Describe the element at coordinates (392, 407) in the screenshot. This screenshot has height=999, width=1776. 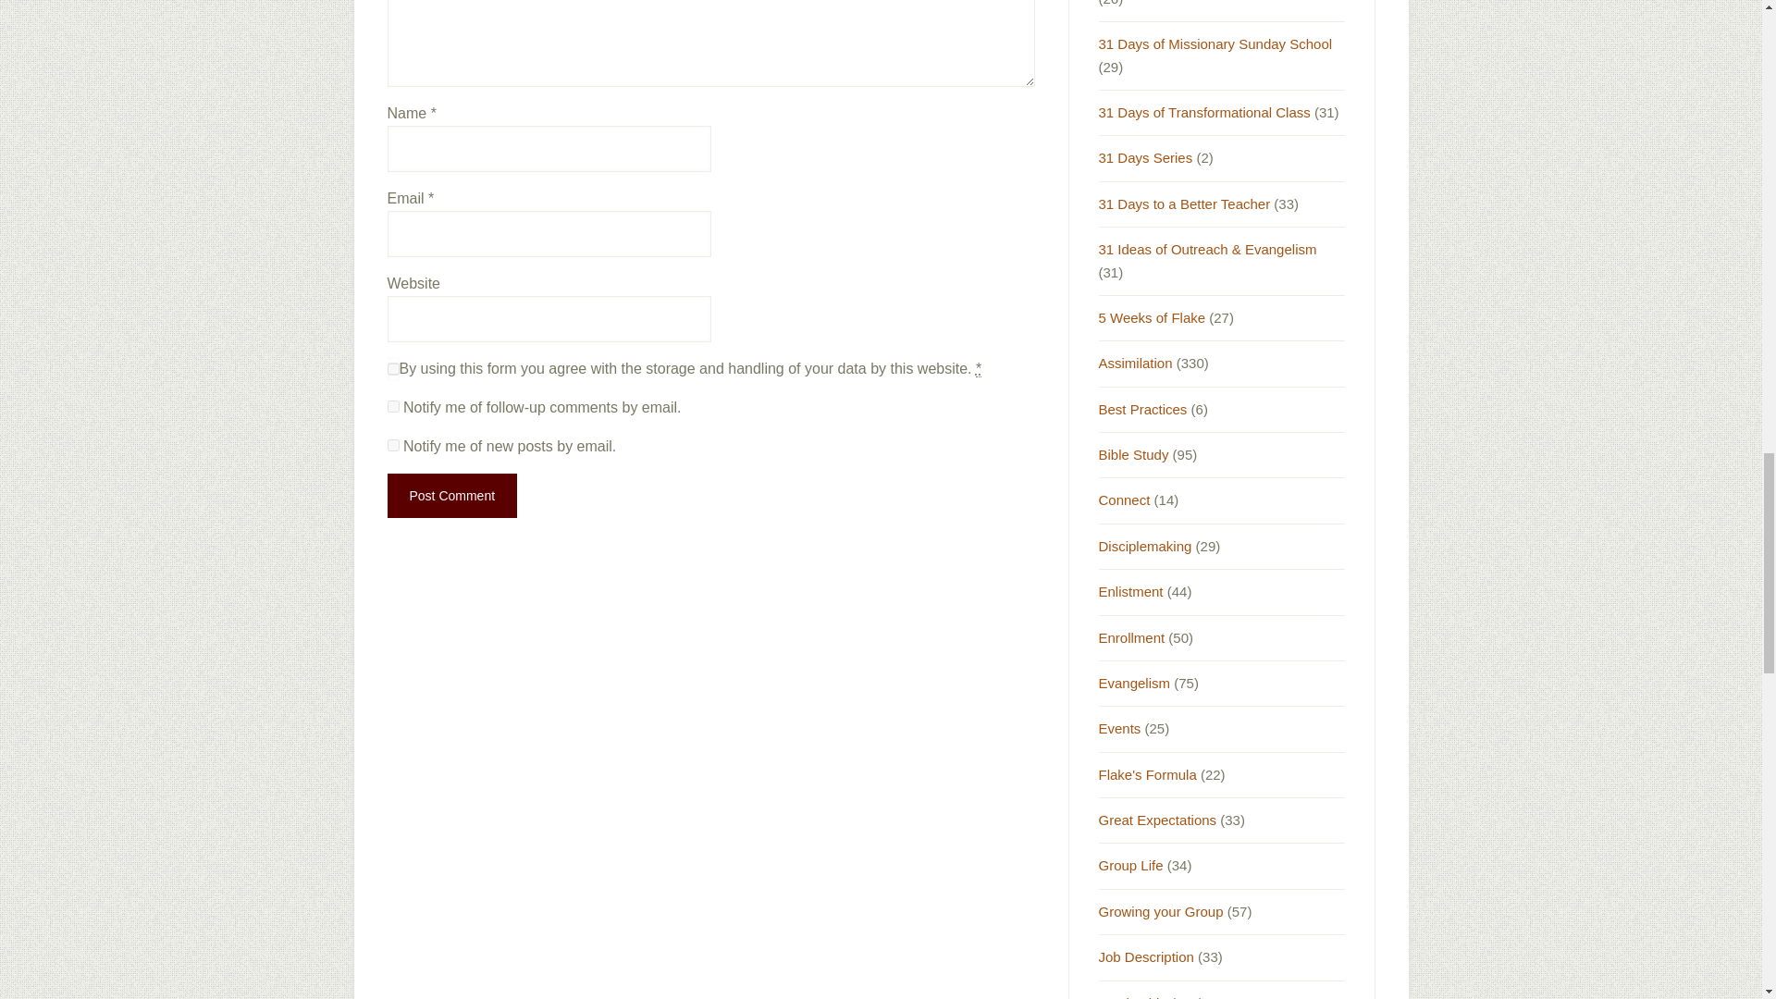
I see `subscribe` at that location.